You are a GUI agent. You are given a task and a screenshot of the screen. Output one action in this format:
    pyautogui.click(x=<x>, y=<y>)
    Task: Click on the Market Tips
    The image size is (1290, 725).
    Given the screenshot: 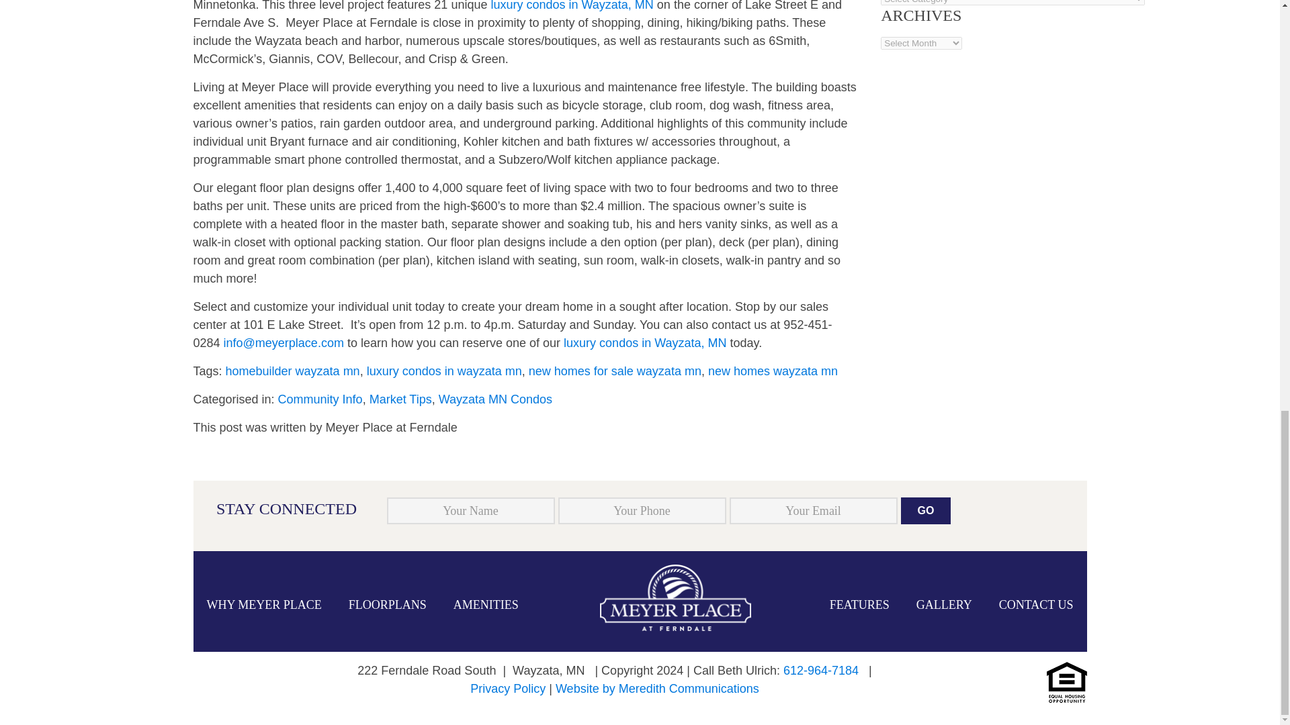 What is the action you would take?
    pyautogui.click(x=400, y=399)
    